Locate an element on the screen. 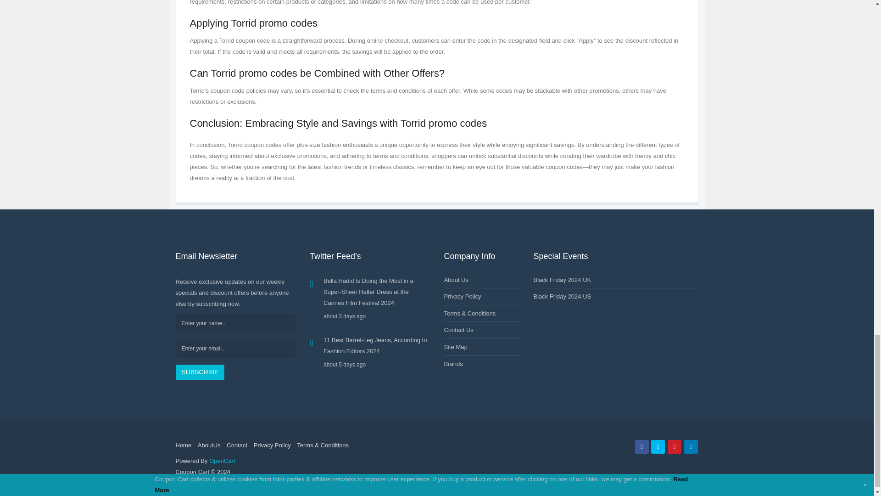 The image size is (881, 496). Privacy Policy is located at coordinates (463, 297).